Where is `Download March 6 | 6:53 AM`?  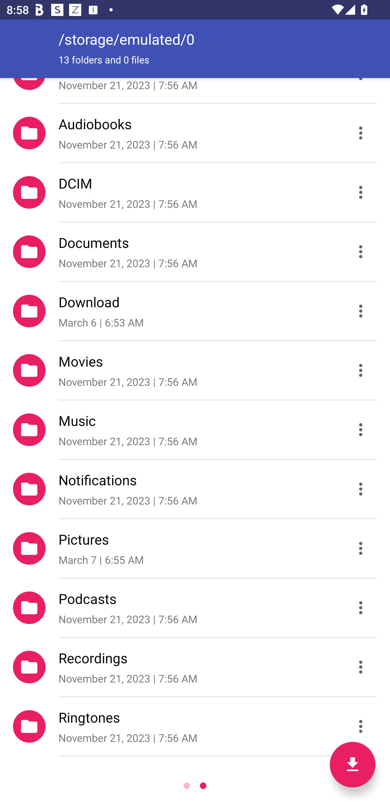 Download March 6 | 6:53 AM is located at coordinates (195, 311).